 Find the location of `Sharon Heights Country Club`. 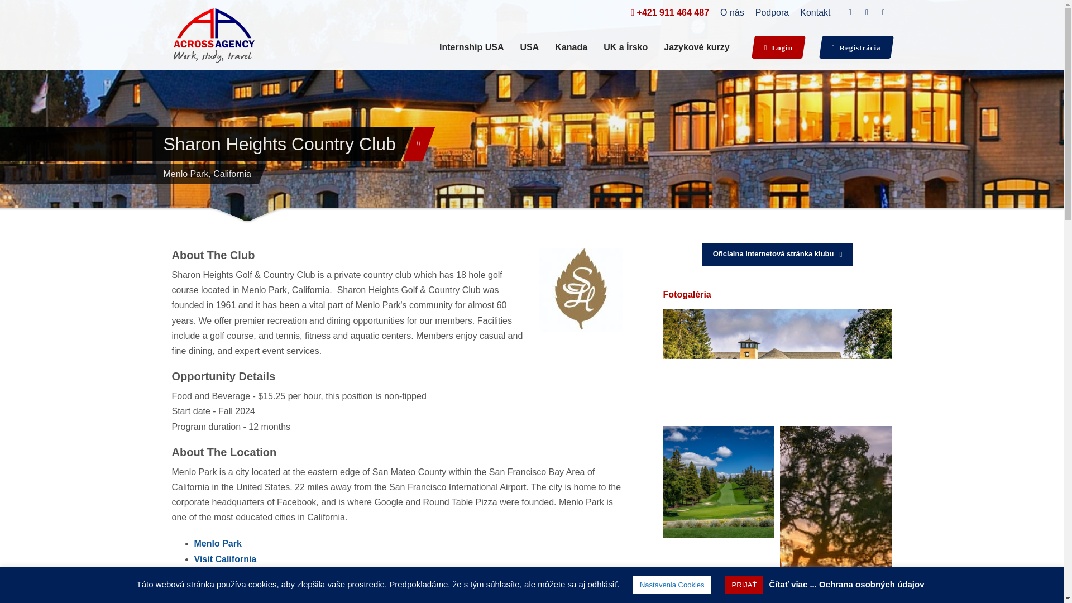

Sharon Heights Country Club is located at coordinates (777, 364).